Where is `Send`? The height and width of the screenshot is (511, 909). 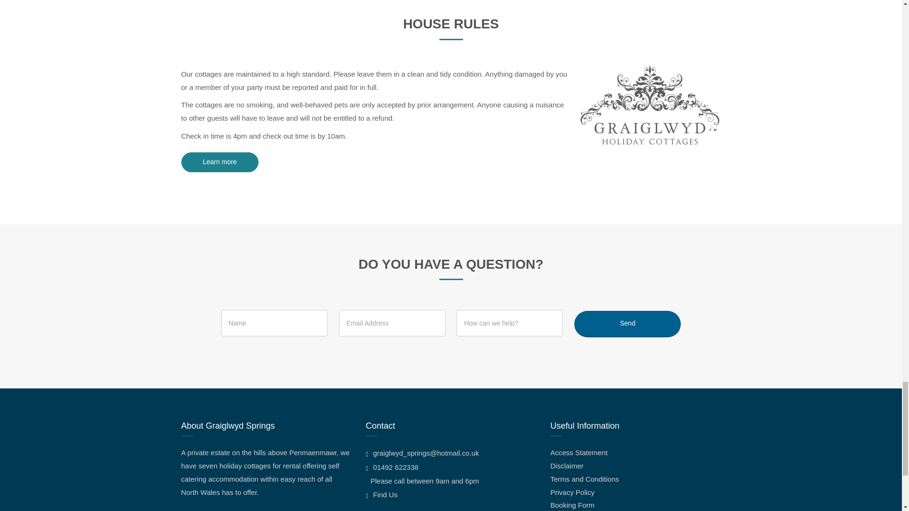 Send is located at coordinates (628, 324).